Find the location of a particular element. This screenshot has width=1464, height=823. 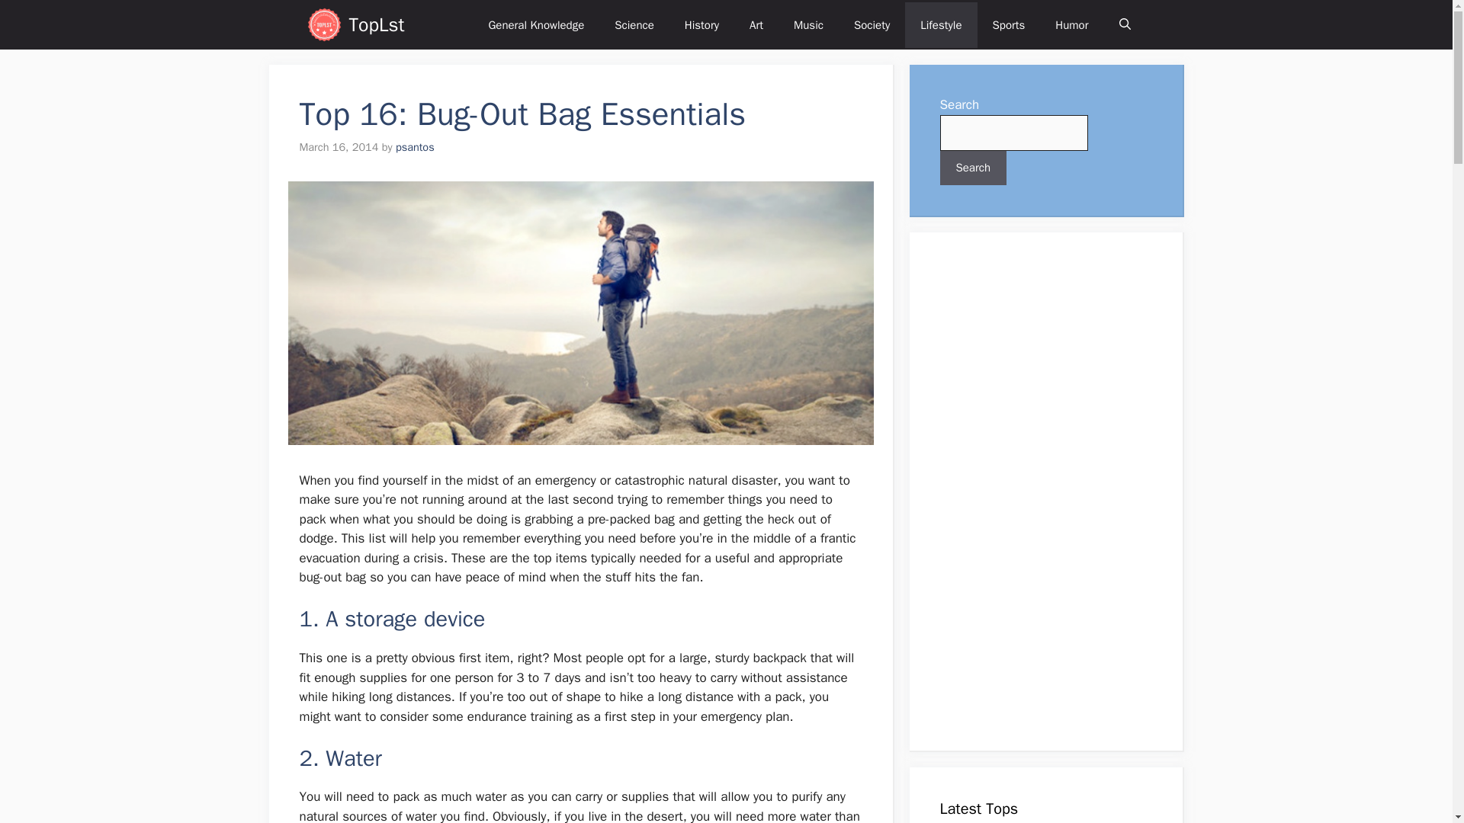

psantos is located at coordinates (415, 146).